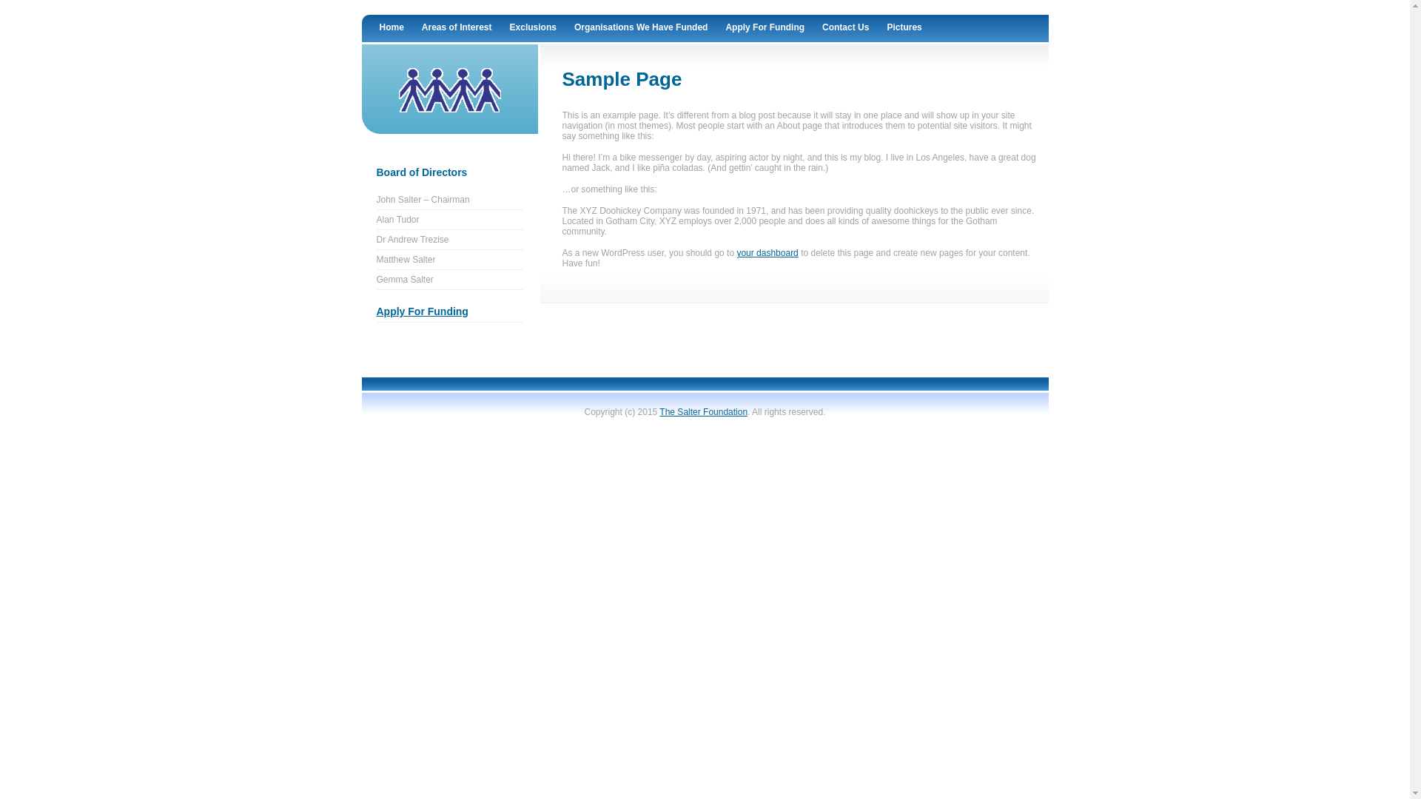  What do you see at coordinates (703, 412) in the screenshot?
I see `The Salter Foundation` at bounding box center [703, 412].